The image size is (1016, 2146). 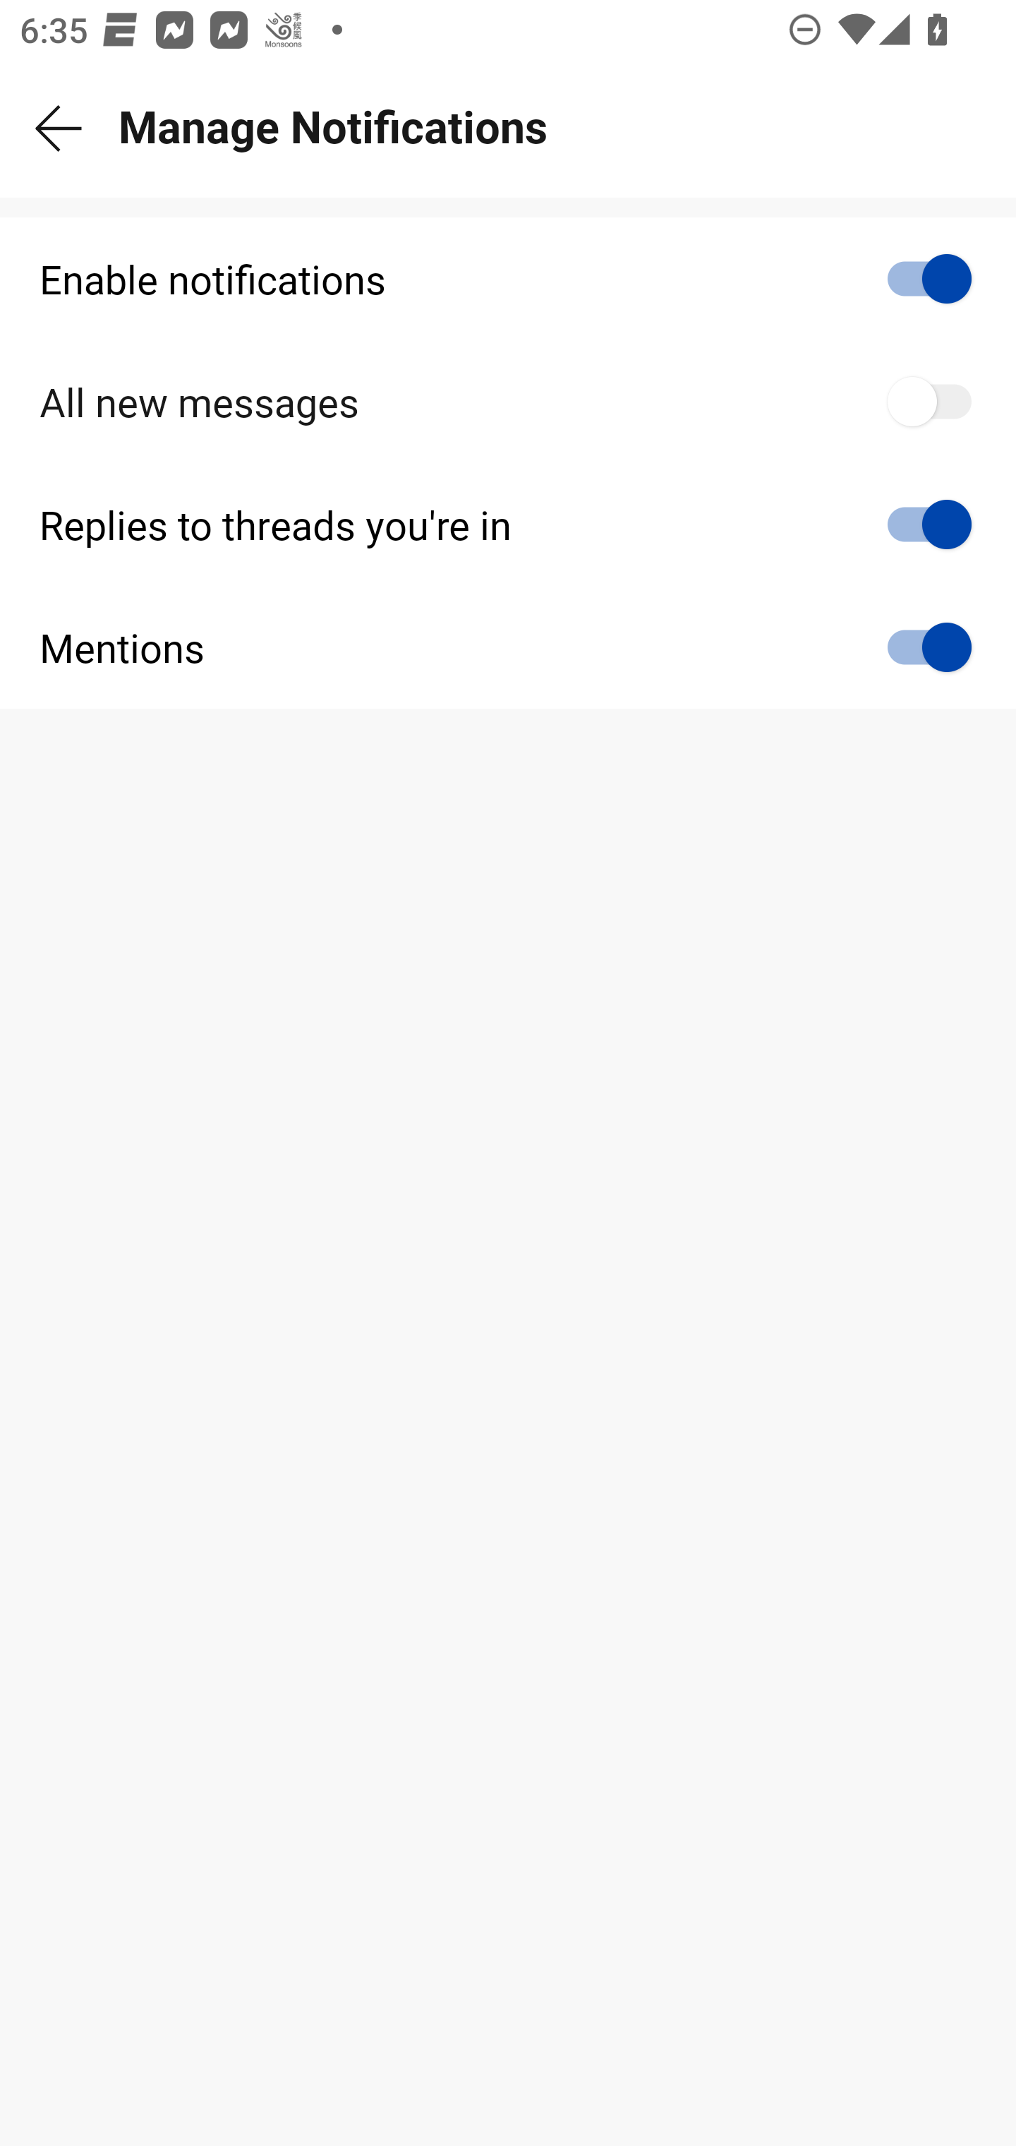 What do you see at coordinates (59, 128) in the screenshot?
I see `Back` at bounding box center [59, 128].